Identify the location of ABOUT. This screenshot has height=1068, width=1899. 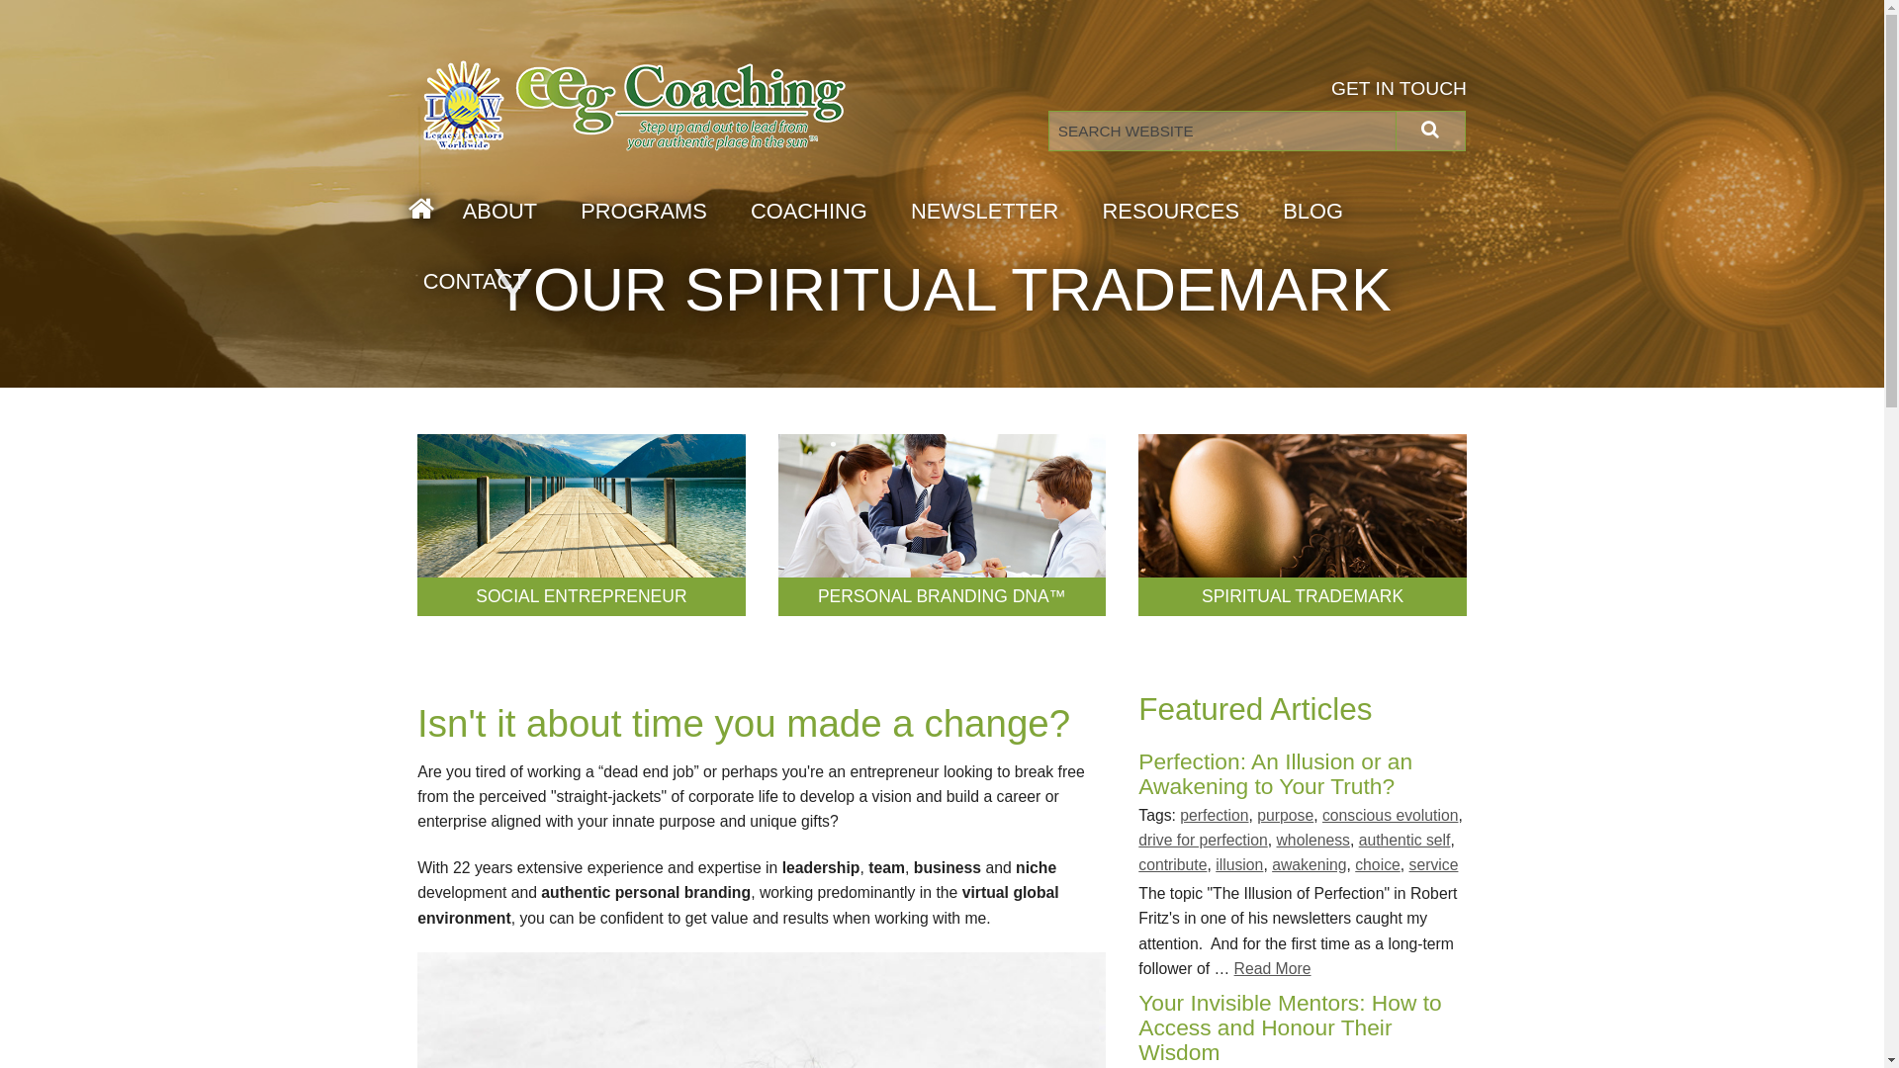
(500, 212).